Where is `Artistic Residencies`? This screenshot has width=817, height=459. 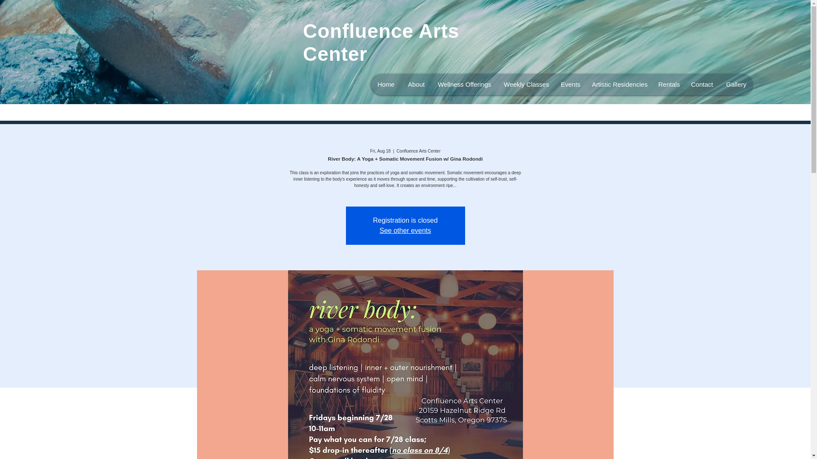 Artistic Residencies is located at coordinates (618, 84).